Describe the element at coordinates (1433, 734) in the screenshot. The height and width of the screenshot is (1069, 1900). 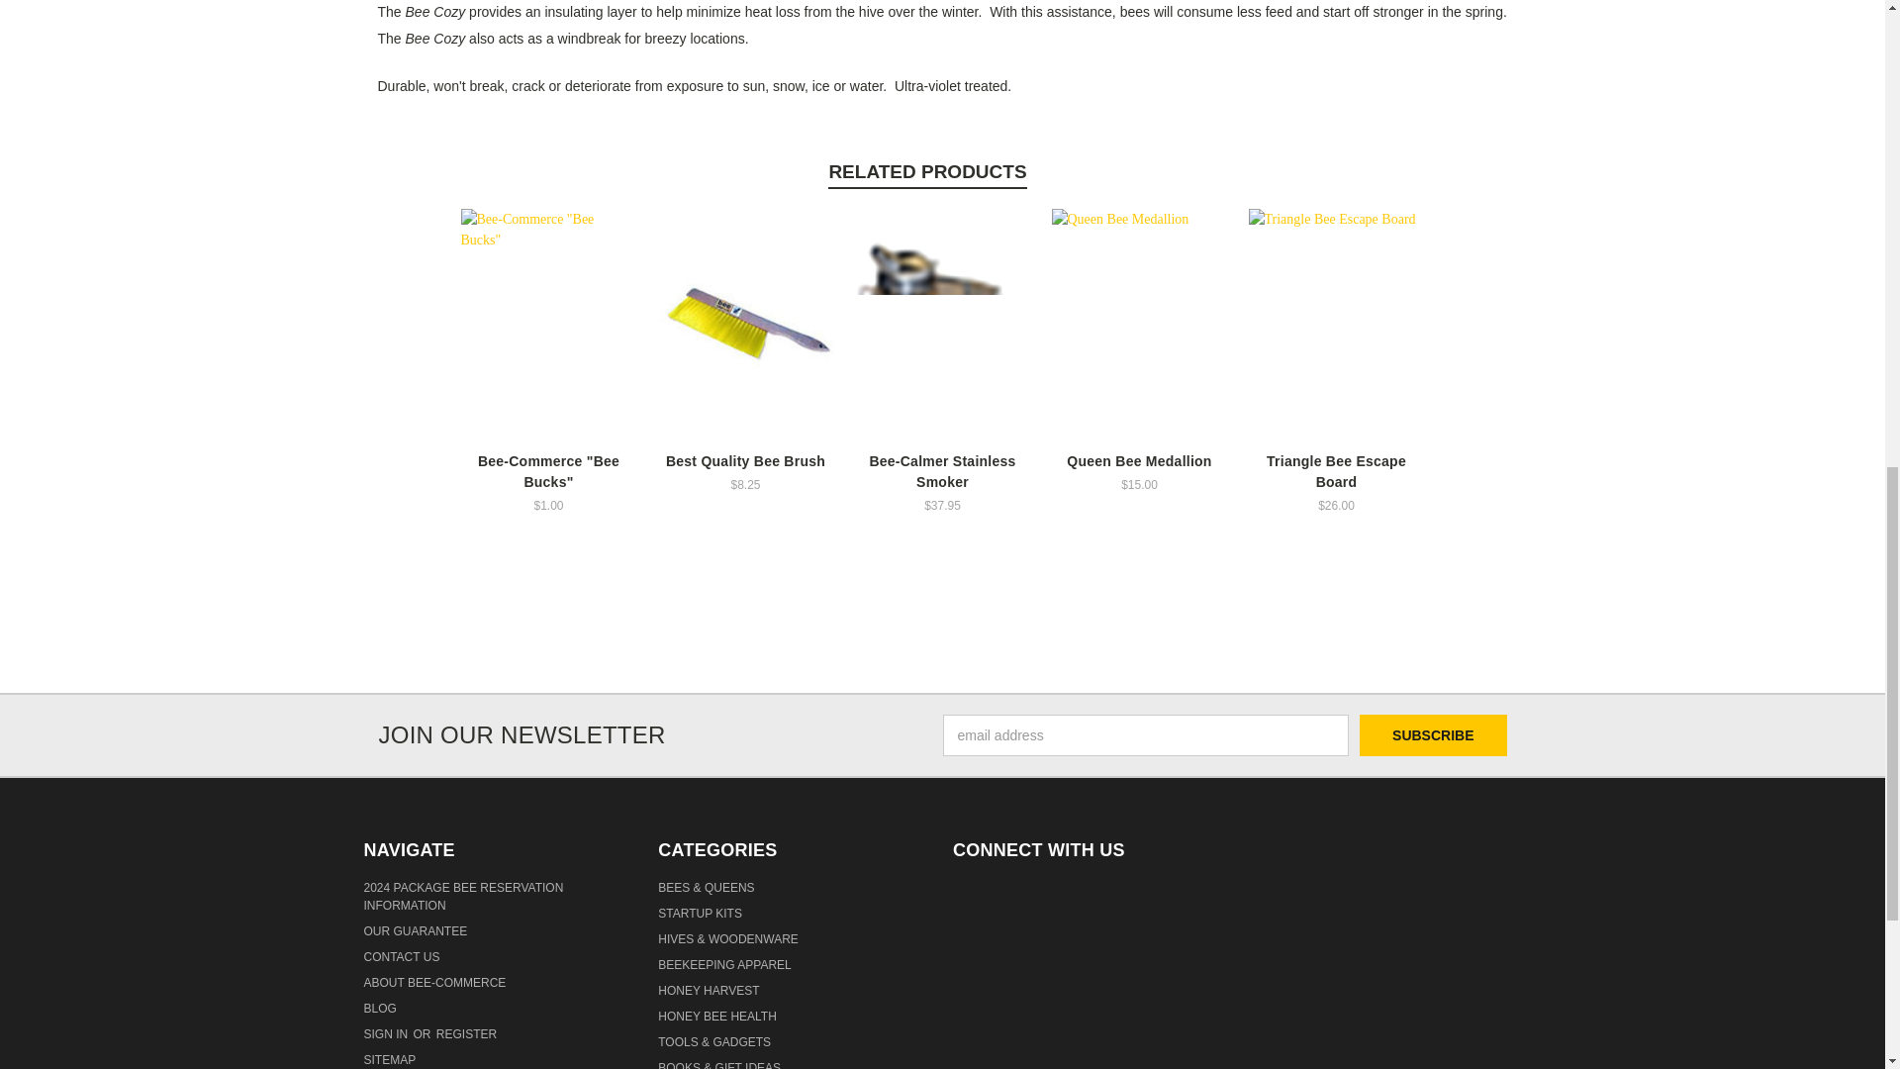
I see `Subscribe` at that location.